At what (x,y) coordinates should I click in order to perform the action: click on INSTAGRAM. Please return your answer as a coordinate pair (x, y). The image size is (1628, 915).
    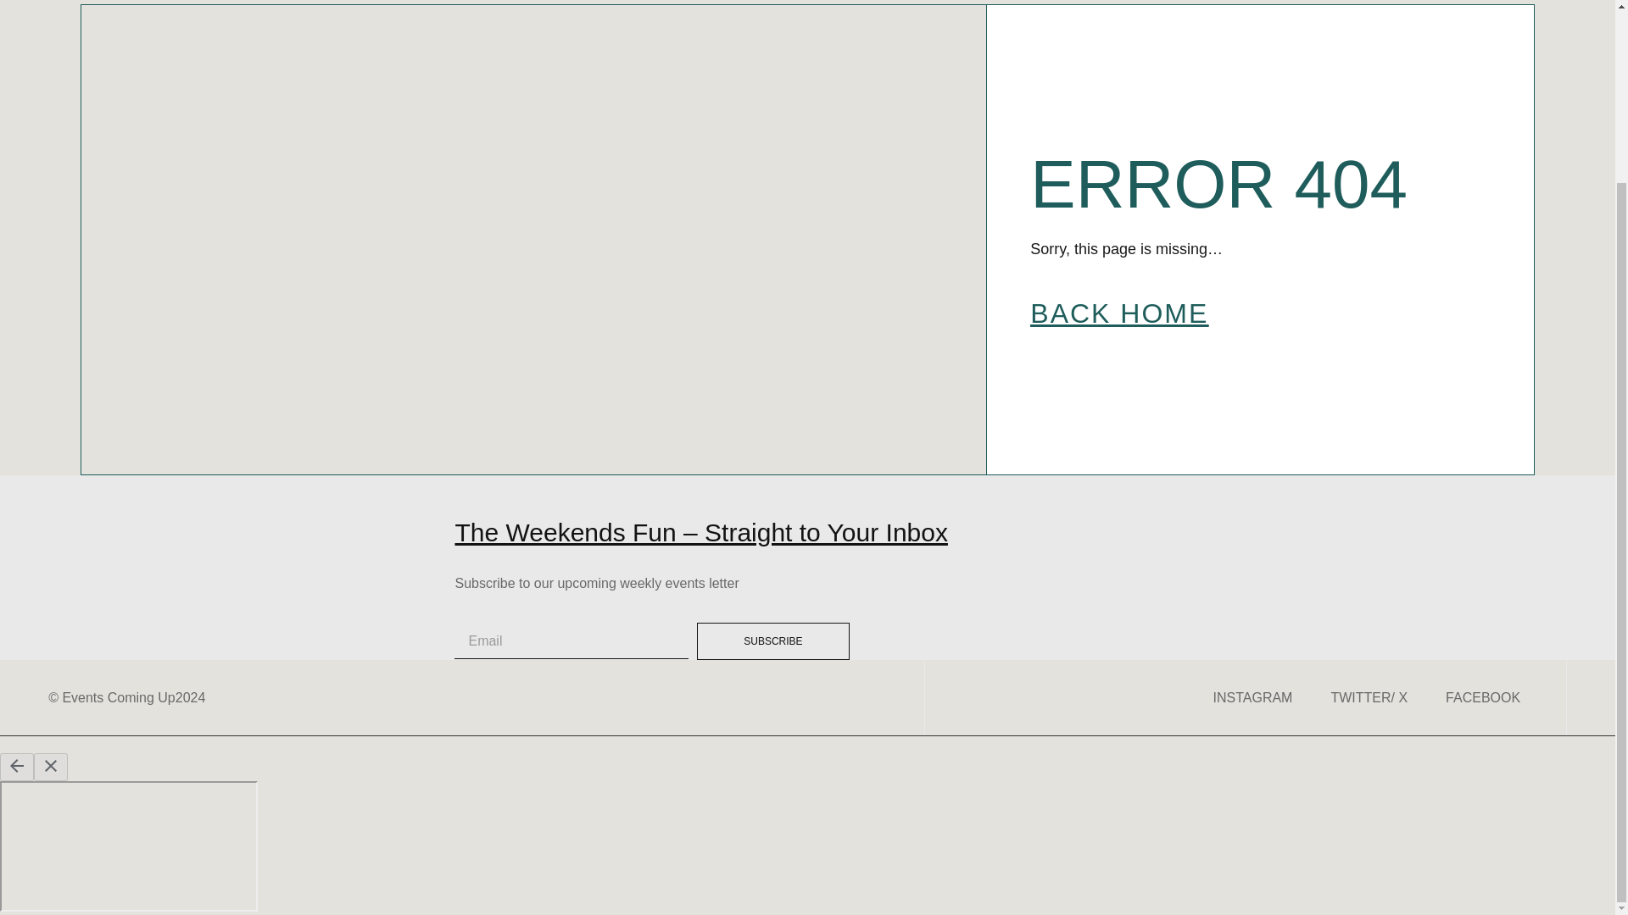
    Looking at the image, I should click on (1252, 698).